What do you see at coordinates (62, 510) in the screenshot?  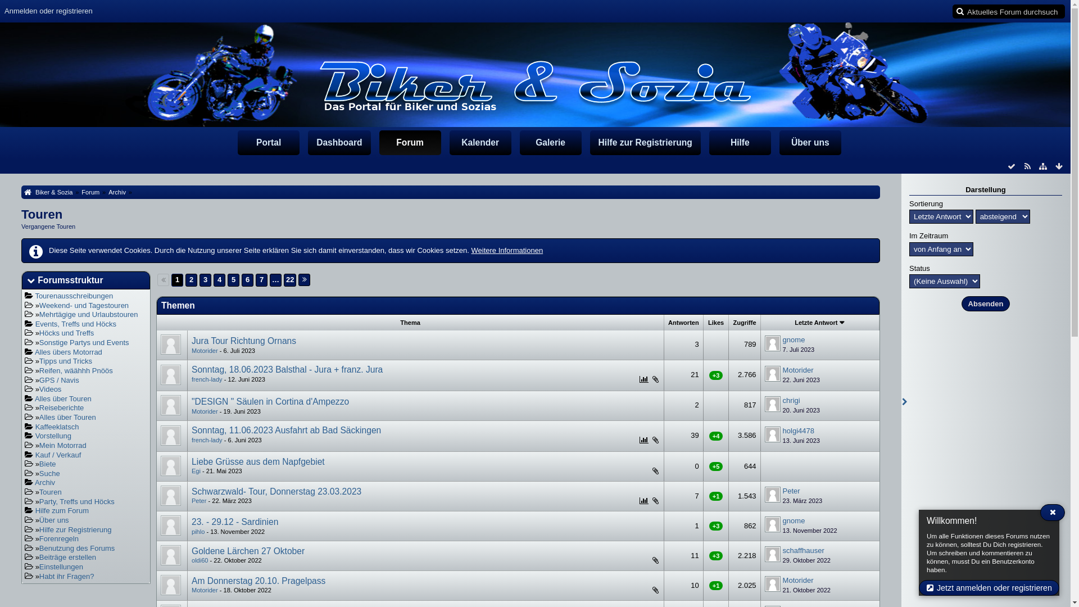 I see `Hilfe zum Forum` at bounding box center [62, 510].